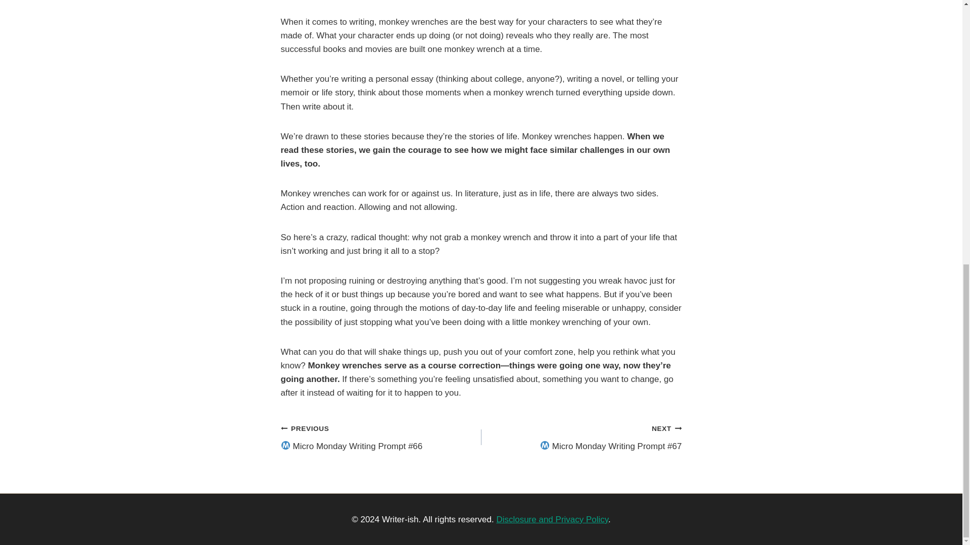 The image size is (970, 545). I want to click on Disclosure and Privacy Policy, so click(552, 519).